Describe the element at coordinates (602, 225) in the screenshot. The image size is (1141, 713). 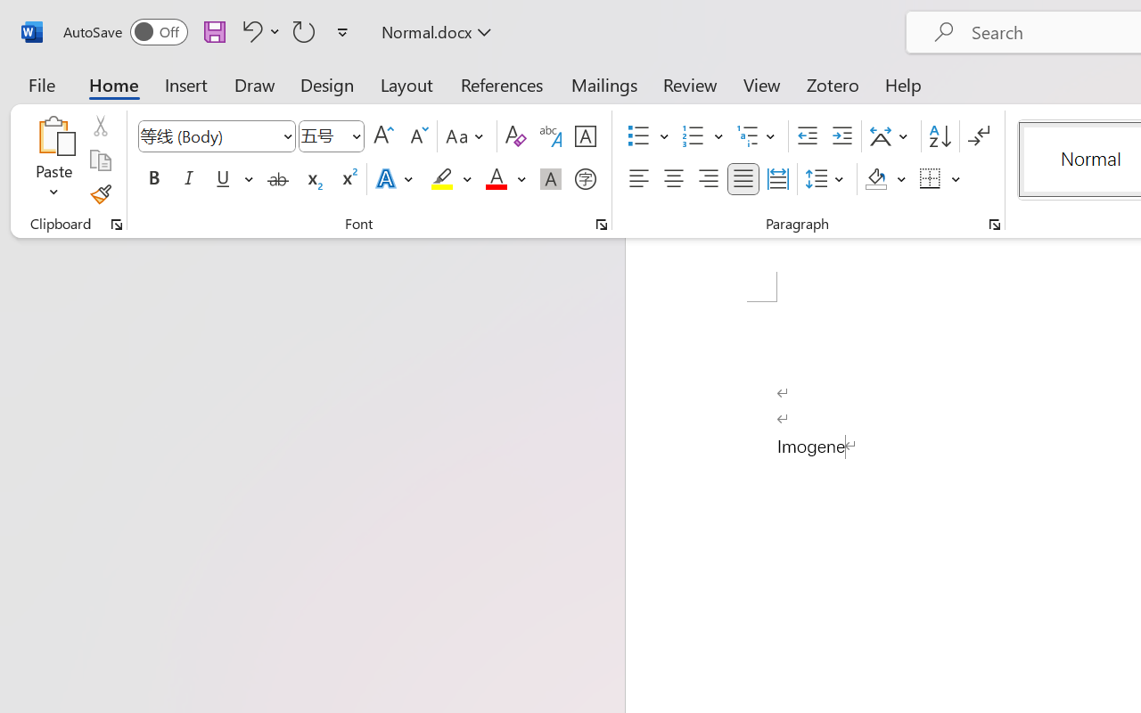
I see `Font...` at that location.